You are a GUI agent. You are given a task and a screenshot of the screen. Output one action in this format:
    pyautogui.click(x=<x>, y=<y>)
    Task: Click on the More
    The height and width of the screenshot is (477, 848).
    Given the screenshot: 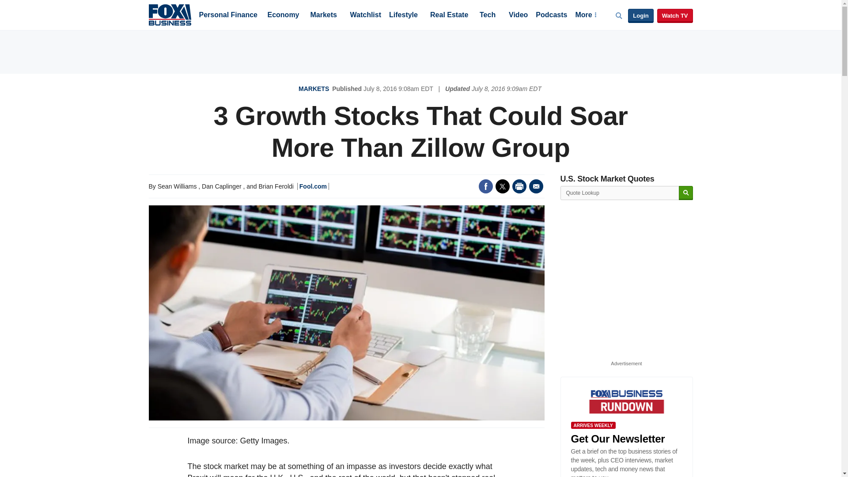 What is the action you would take?
    pyautogui.click(x=585, y=15)
    